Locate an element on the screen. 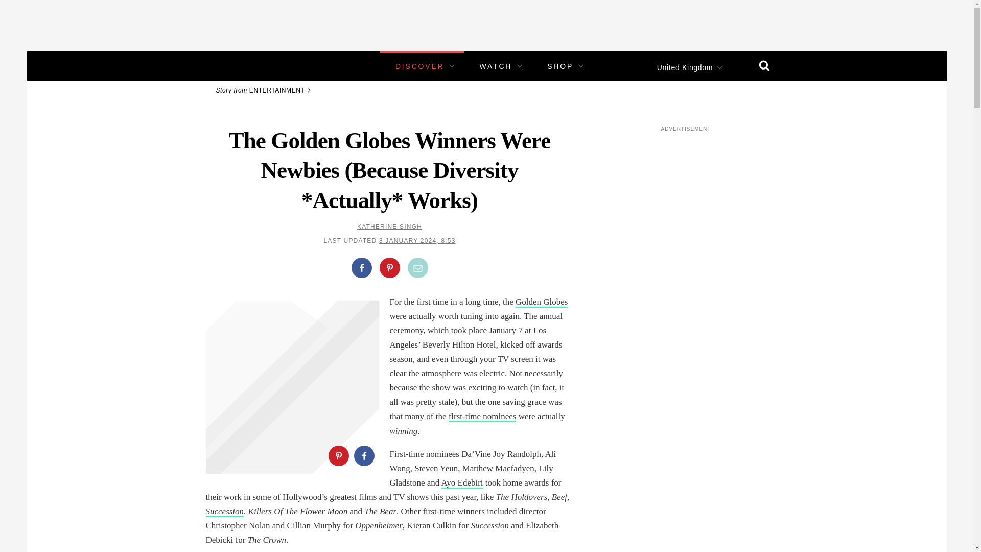 Image resolution: width=981 pixels, height=552 pixels. Share on Pinterest is located at coordinates (389, 268).